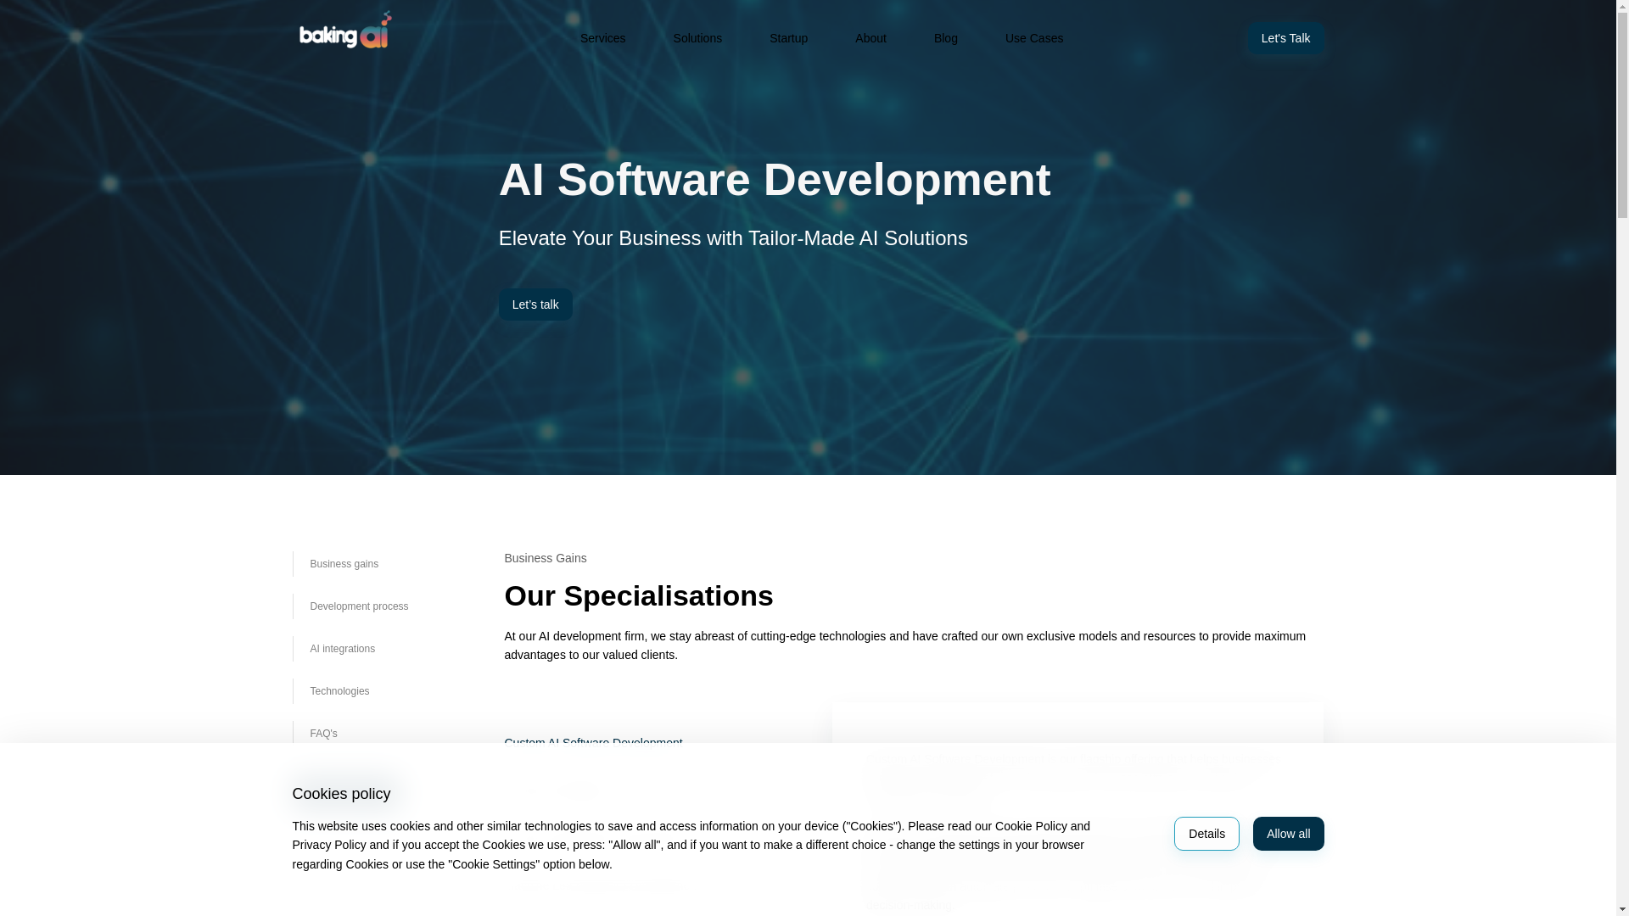 The width and height of the screenshot is (1629, 916). I want to click on Go to homepage, so click(343, 27).